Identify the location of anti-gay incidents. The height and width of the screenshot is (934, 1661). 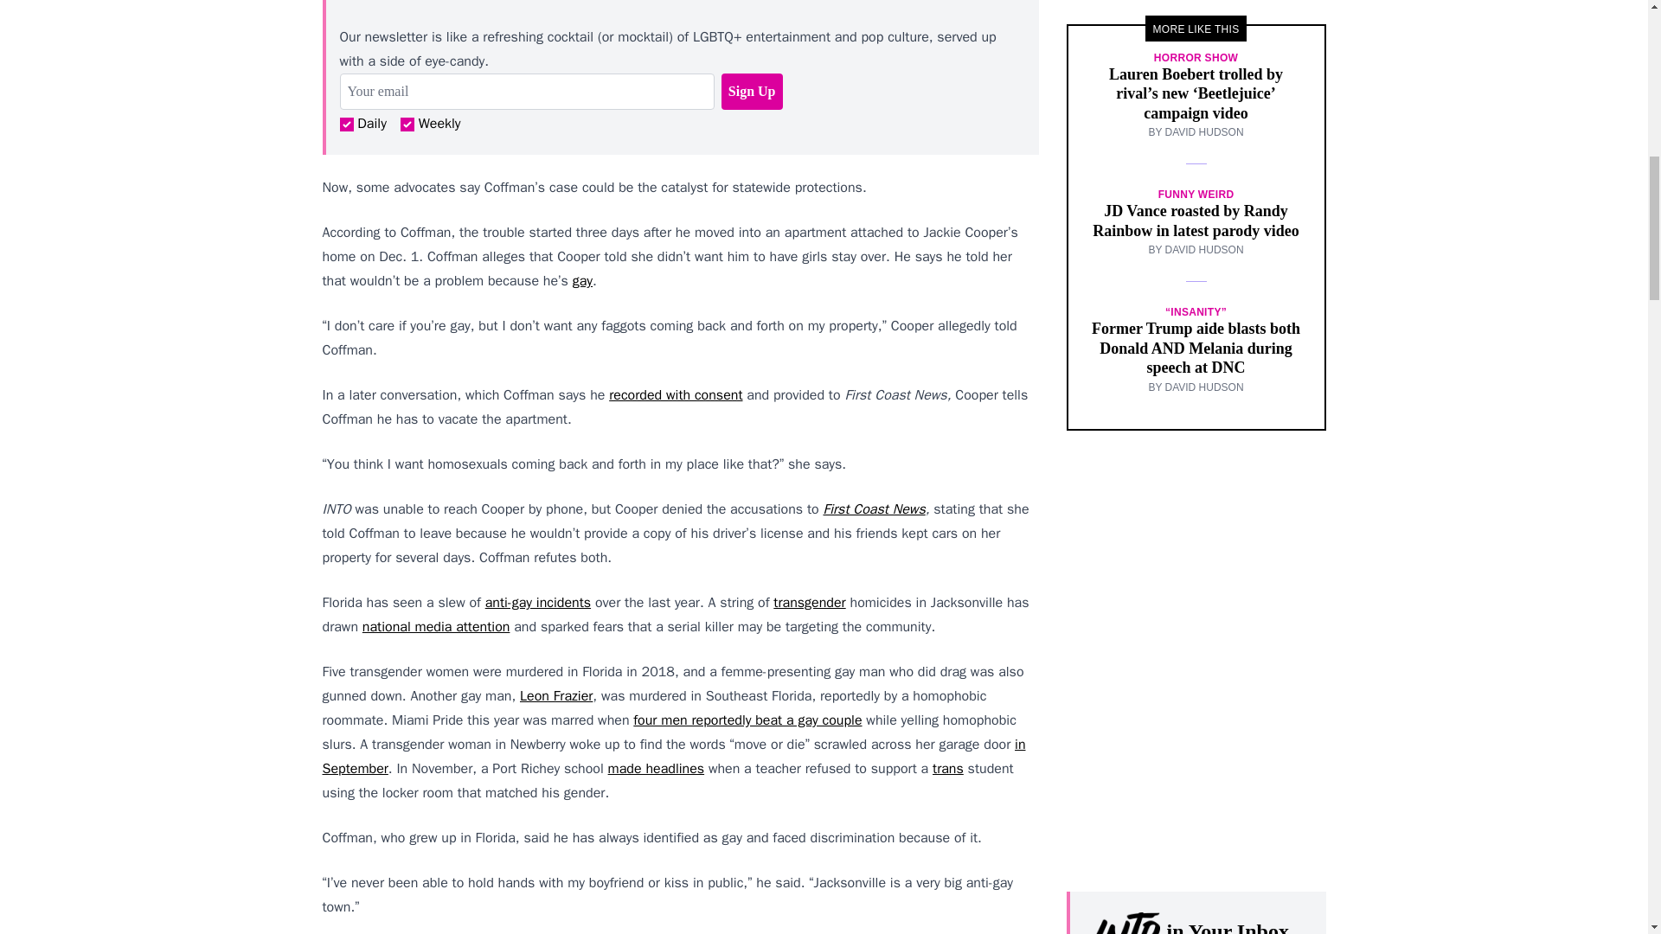
(538, 602).